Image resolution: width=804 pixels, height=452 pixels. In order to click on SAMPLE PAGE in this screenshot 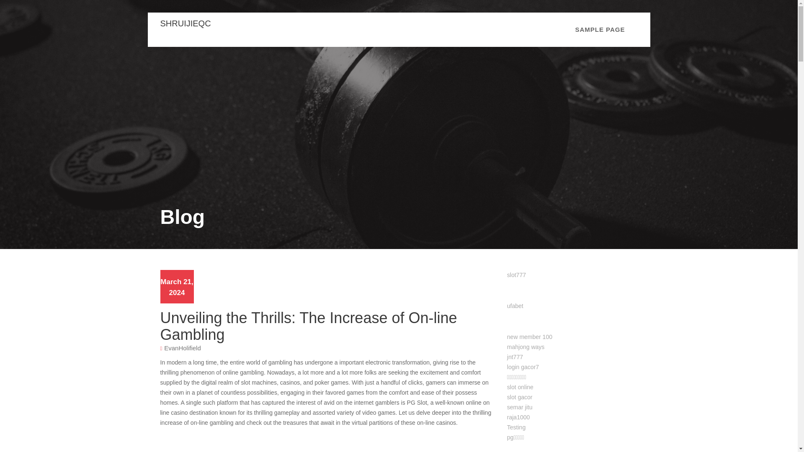, I will do `click(600, 30)`.